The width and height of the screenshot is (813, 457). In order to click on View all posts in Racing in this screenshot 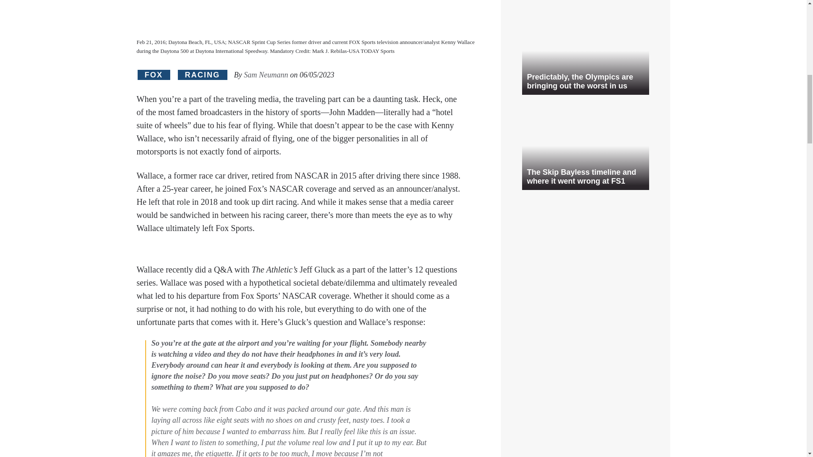, I will do `click(202, 75)`.